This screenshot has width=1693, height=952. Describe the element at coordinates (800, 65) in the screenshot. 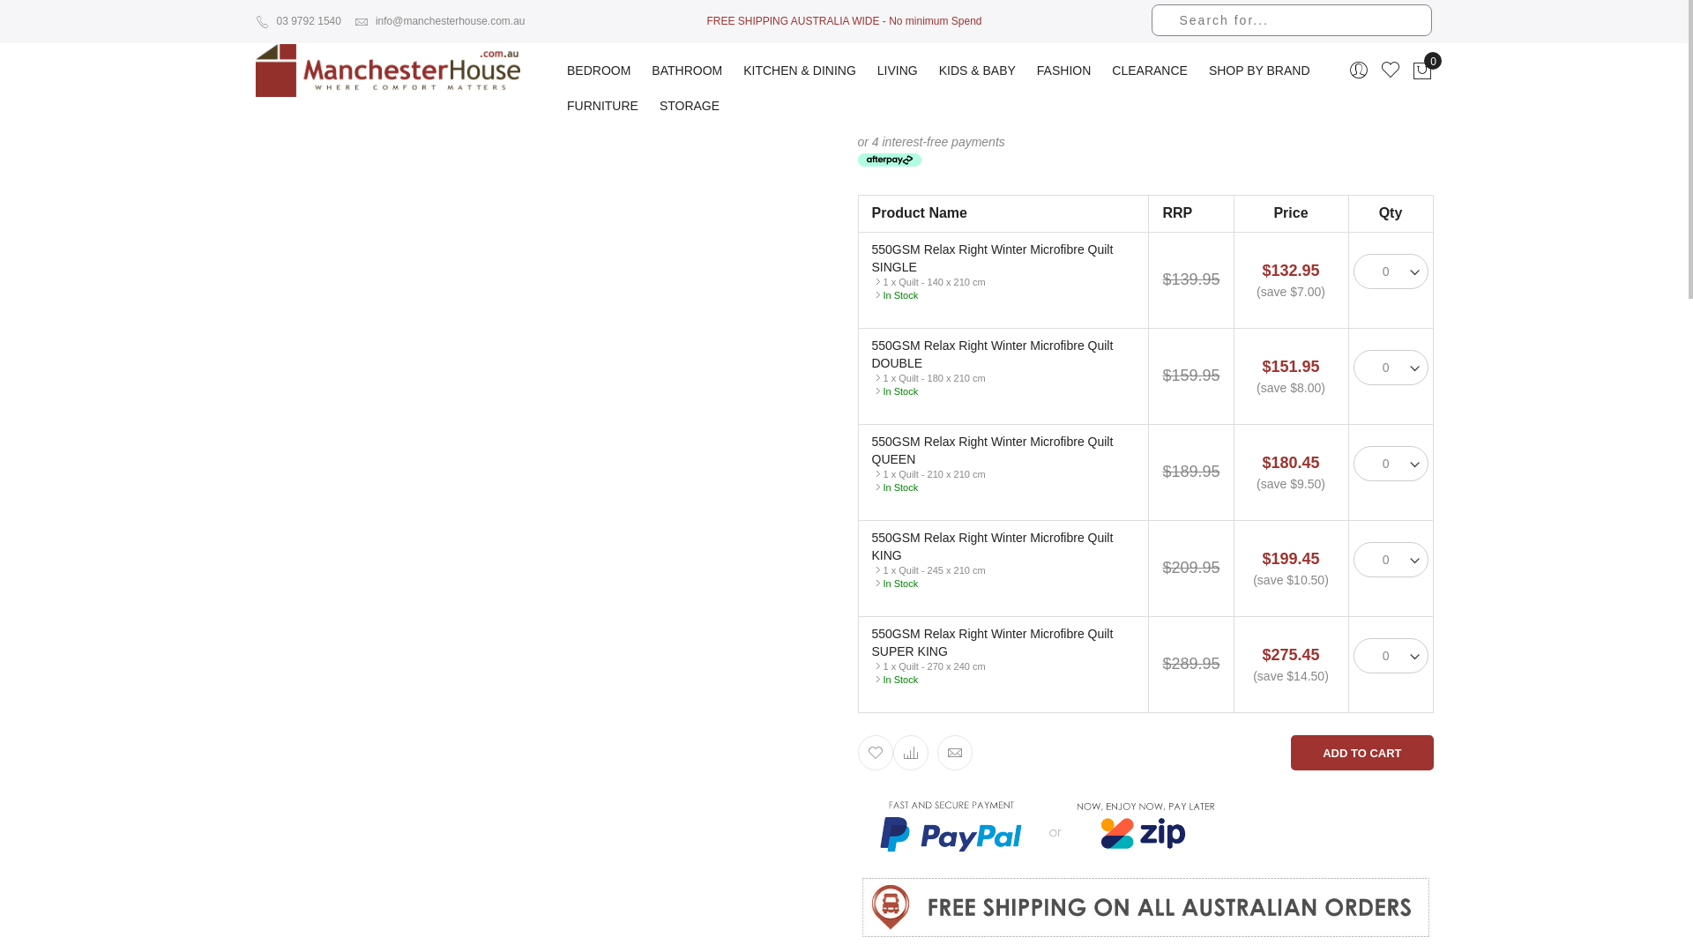

I see `KITCHEN & DINING` at that location.